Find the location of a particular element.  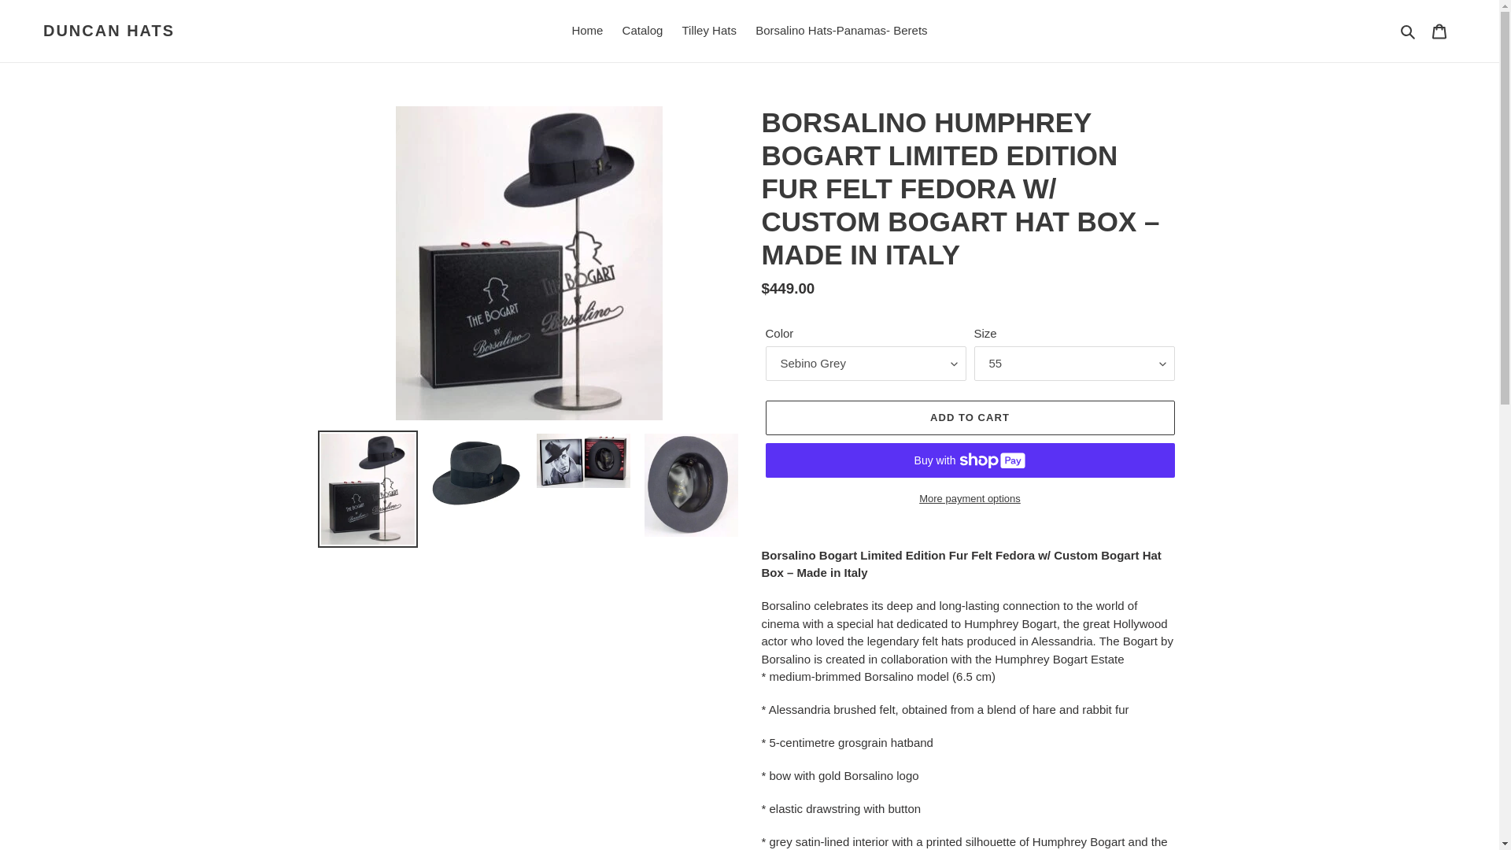

Home is located at coordinates (587, 31).